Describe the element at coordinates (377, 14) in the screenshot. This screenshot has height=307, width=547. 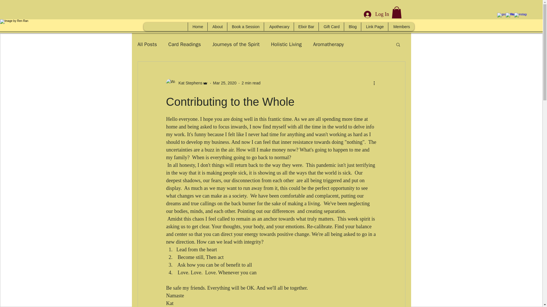
I see `Log In` at that location.